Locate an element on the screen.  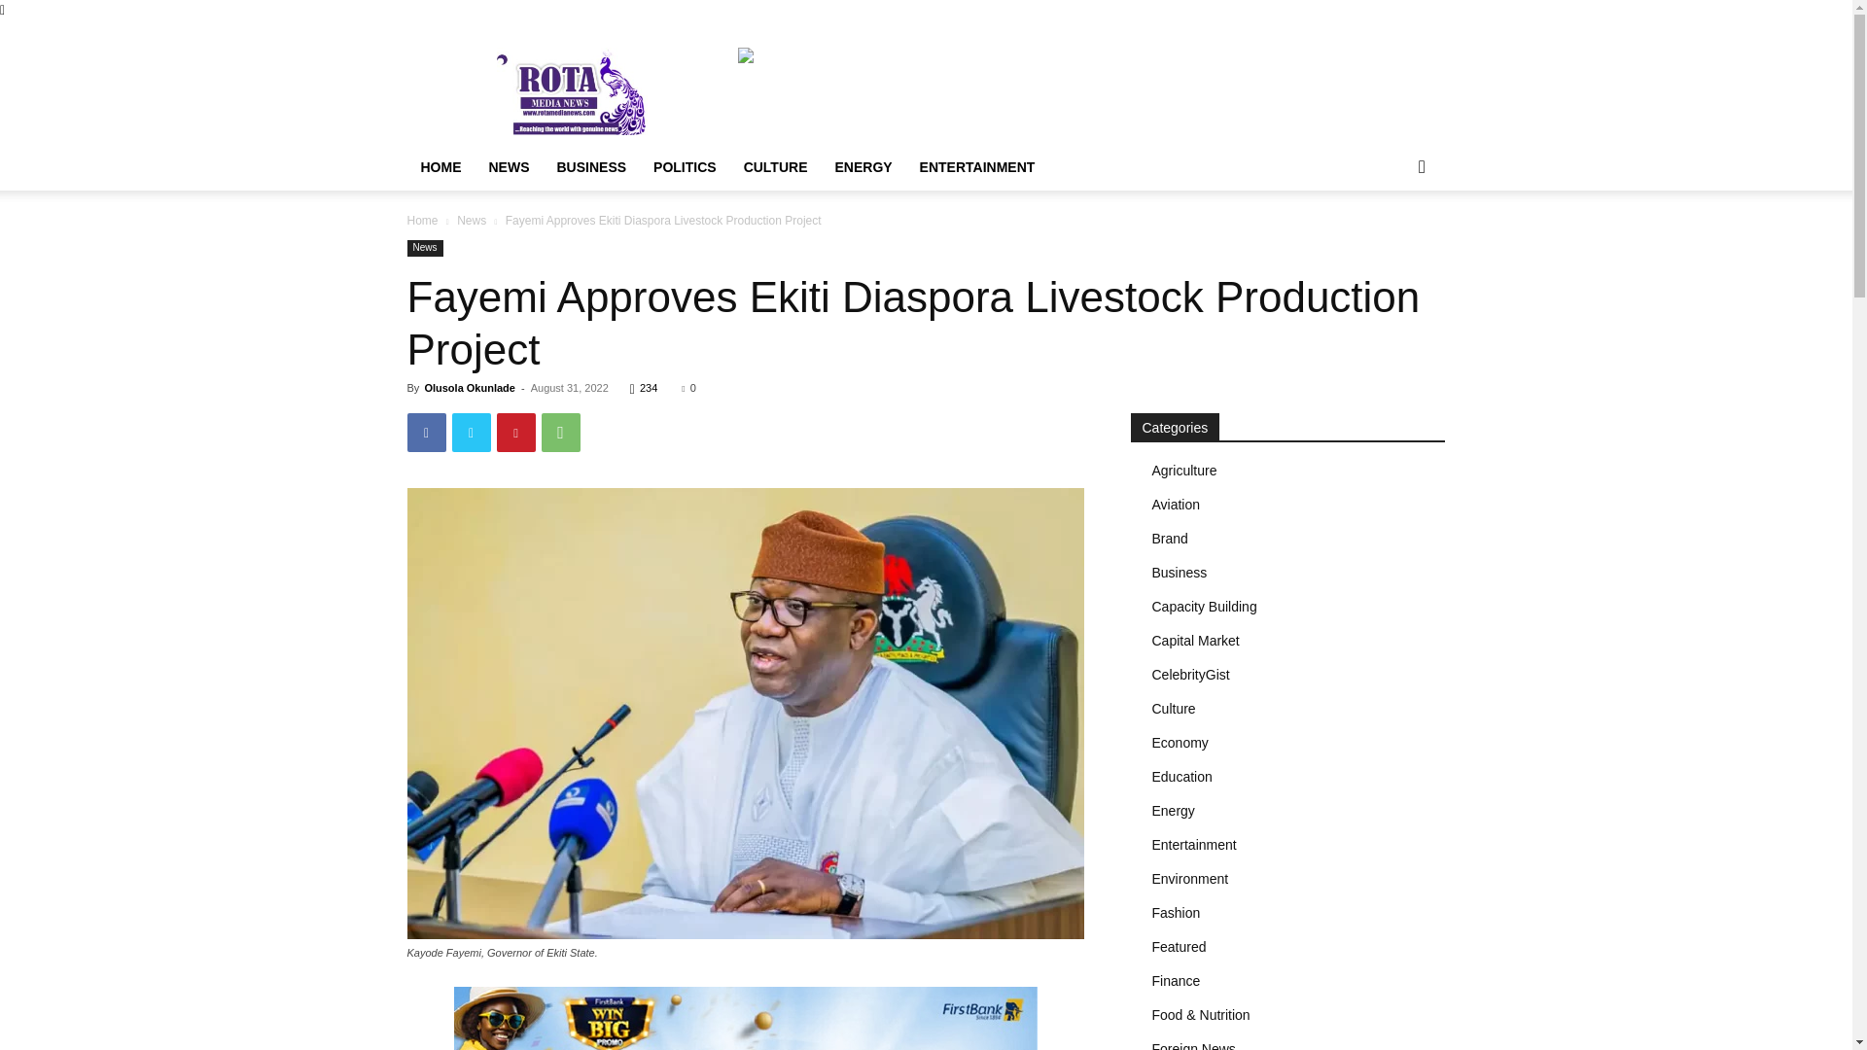
BUSINESS is located at coordinates (591, 166).